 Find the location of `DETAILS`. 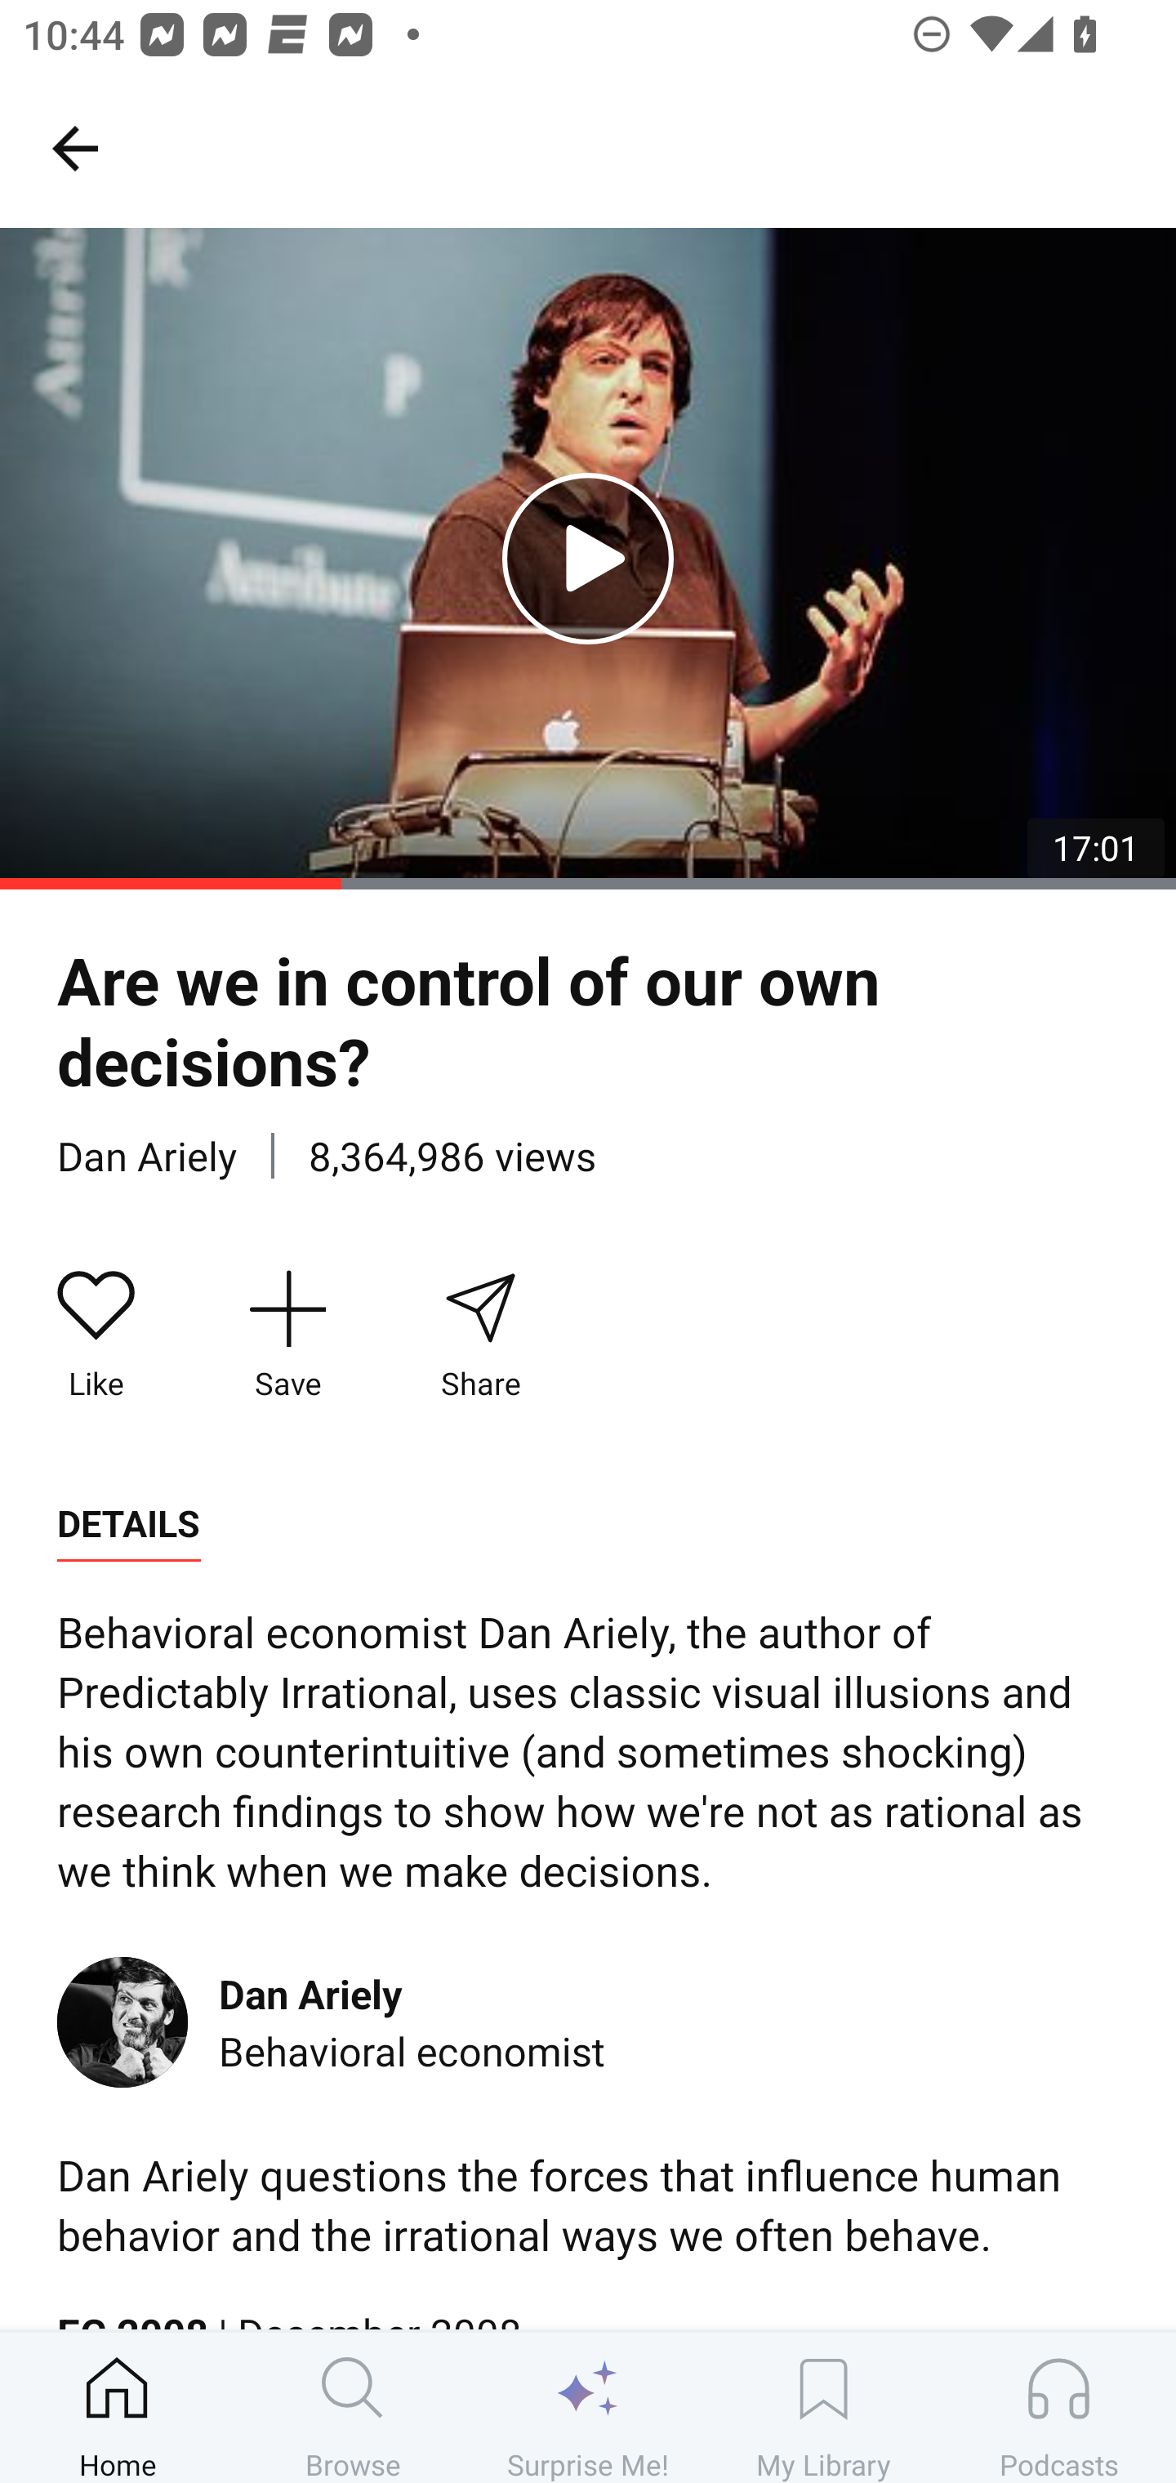

DETAILS is located at coordinates (128, 1524).